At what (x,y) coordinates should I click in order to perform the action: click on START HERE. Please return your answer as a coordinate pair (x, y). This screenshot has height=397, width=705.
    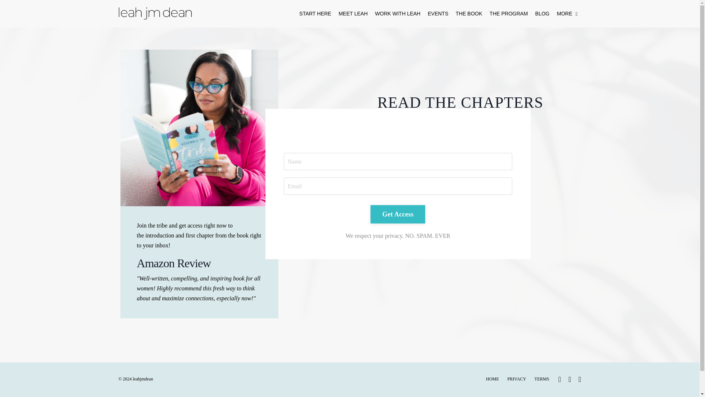
    Looking at the image, I should click on (315, 14).